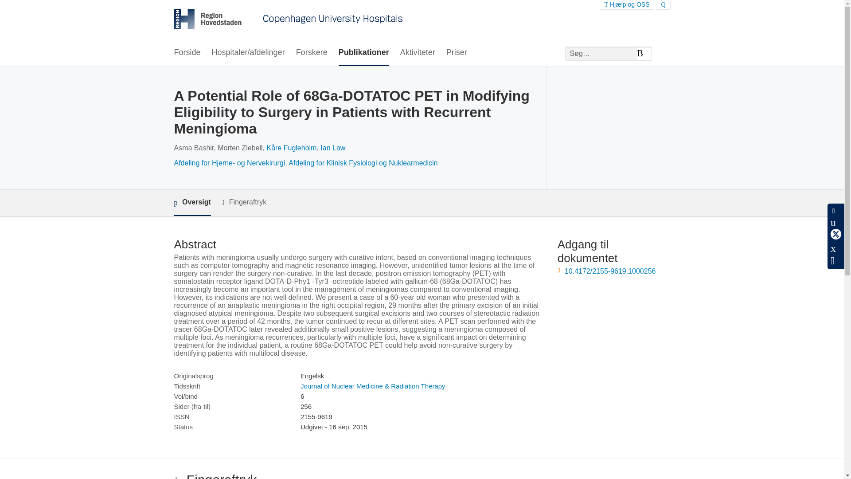 The height and width of the screenshot is (479, 851). What do you see at coordinates (229, 162) in the screenshot?
I see `Afdeling for Hjerne- og Nervekirurgi` at bounding box center [229, 162].